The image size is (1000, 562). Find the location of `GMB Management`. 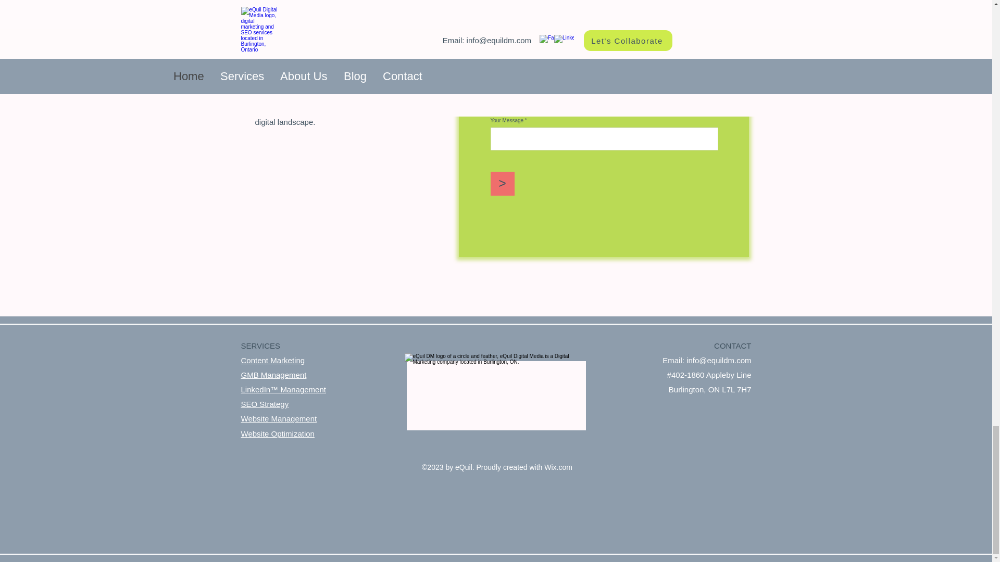

GMB Management is located at coordinates (273, 375).